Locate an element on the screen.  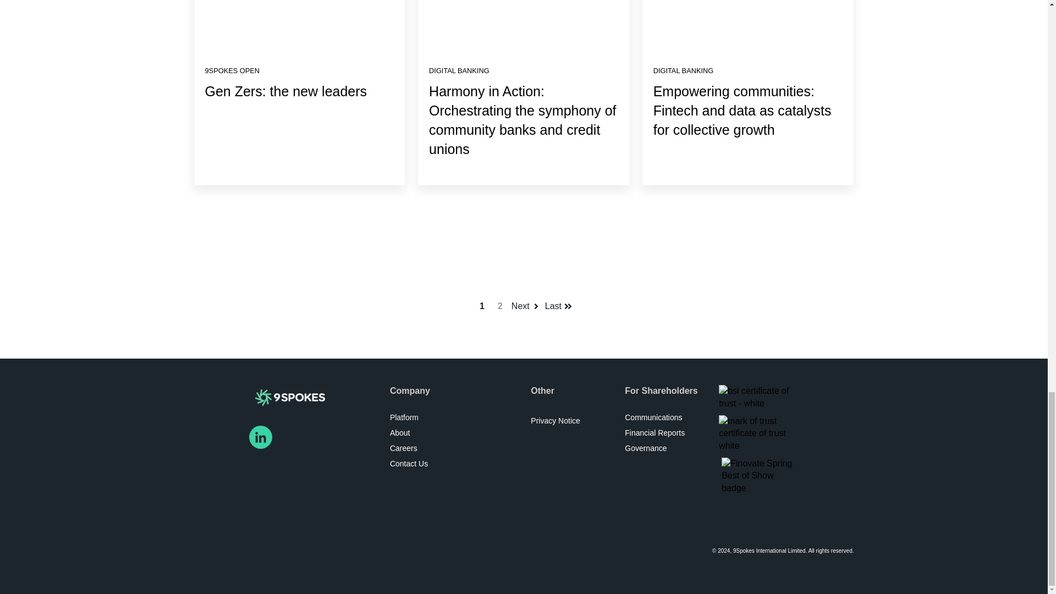
mark of trust certificate of trust white  is located at coordinates (757, 433).